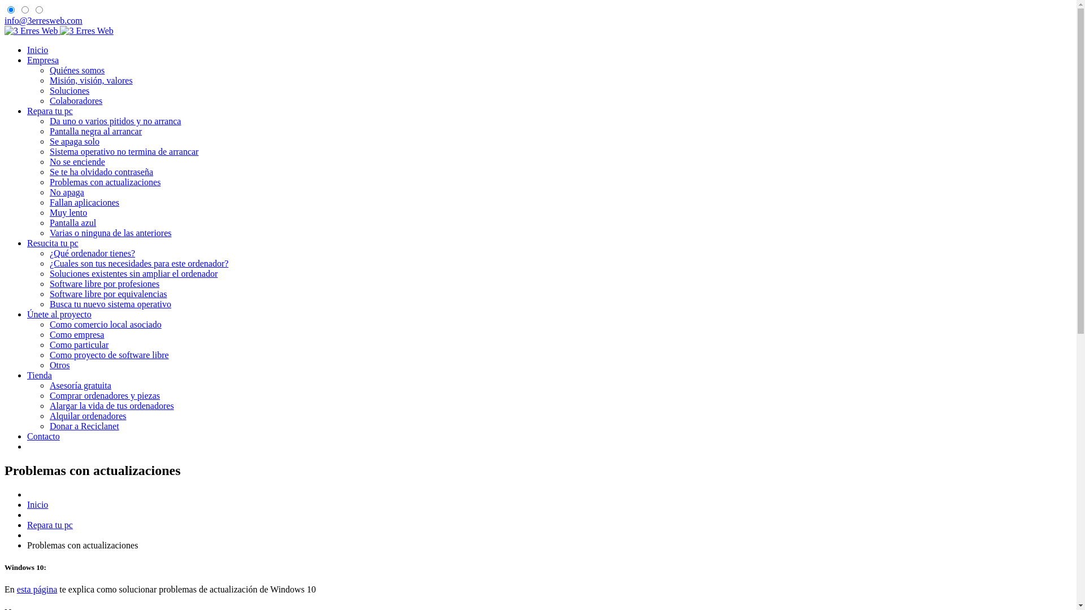 The width and height of the screenshot is (1085, 610). Describe the element at coordinates (105, 182) in the screenshot. I see `Problemas con actualizaciones` at that location.